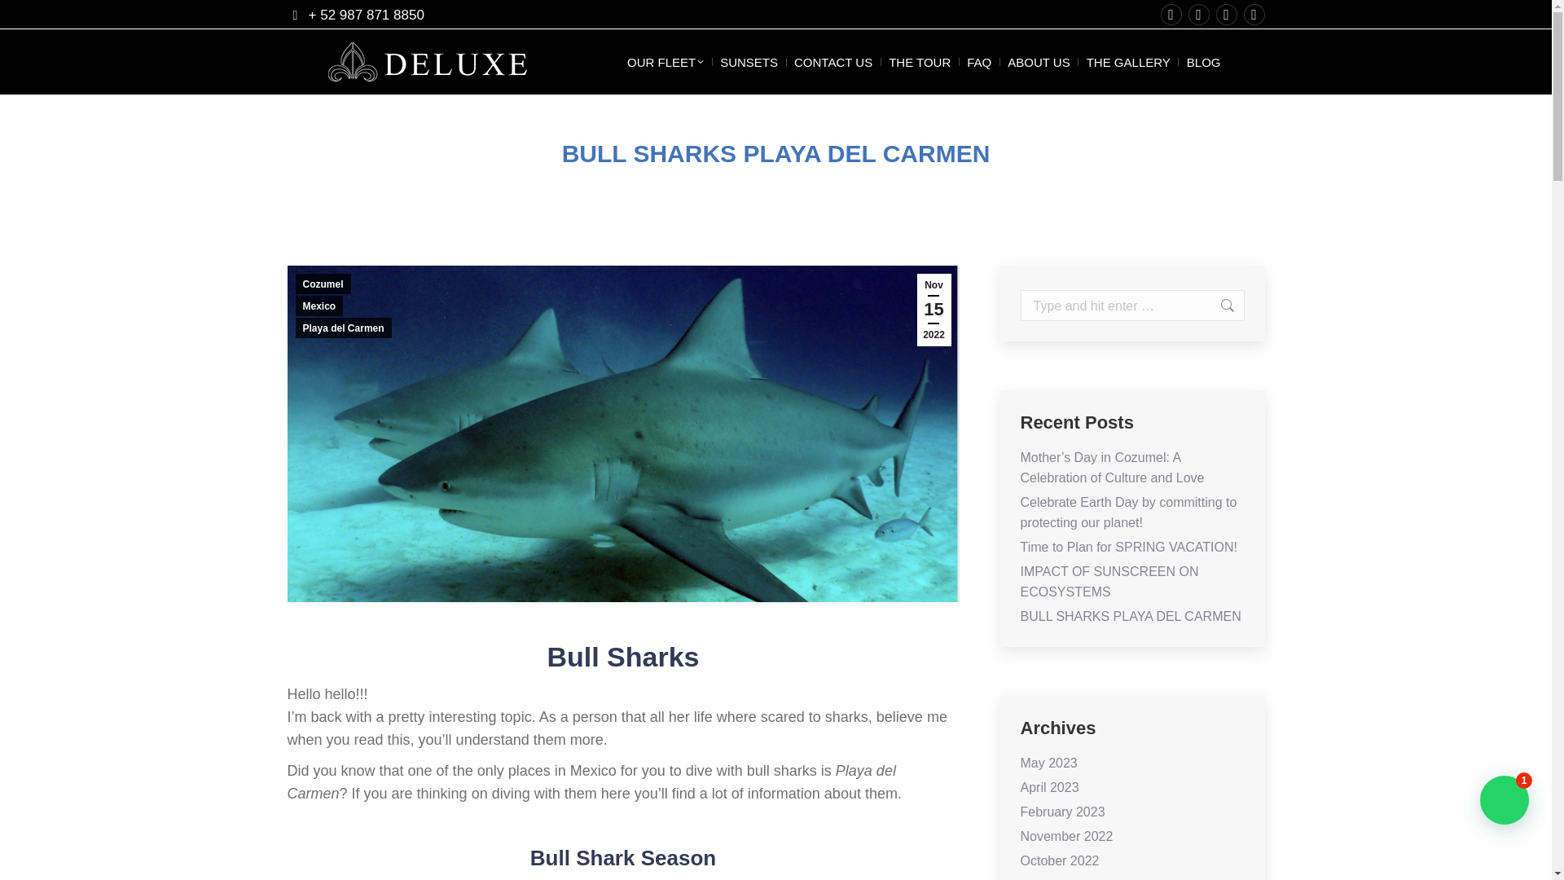 This screenshot has width=1564, height=880. Describe the element at coordinates (1253, 15) in the screenshot. I see `YouTube page opens in new window` at that location.